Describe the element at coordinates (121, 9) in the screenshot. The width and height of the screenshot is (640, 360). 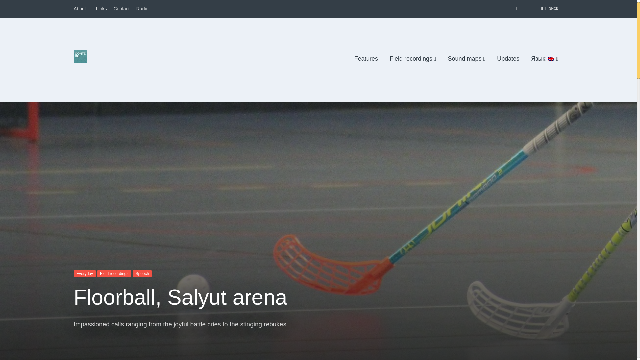
I see `Contact` at that location.